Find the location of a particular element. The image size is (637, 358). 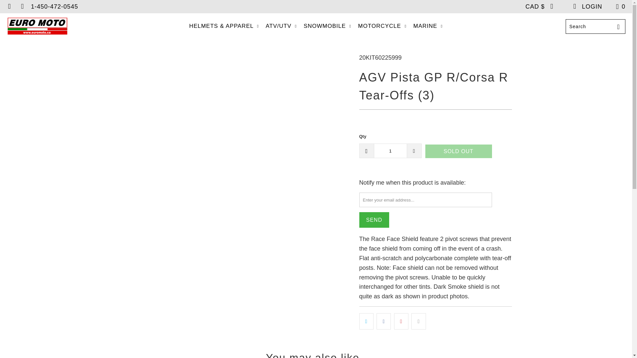

Euromoto is located at coordinates (37, 27).